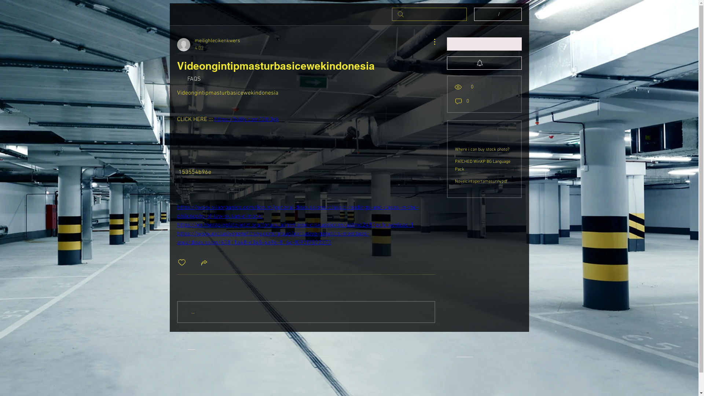 The image size is (704, 396). Describe the element at coordinates (246, 120) in the screenshot. I see `https://bltlly.com/2th3gk` at that location.